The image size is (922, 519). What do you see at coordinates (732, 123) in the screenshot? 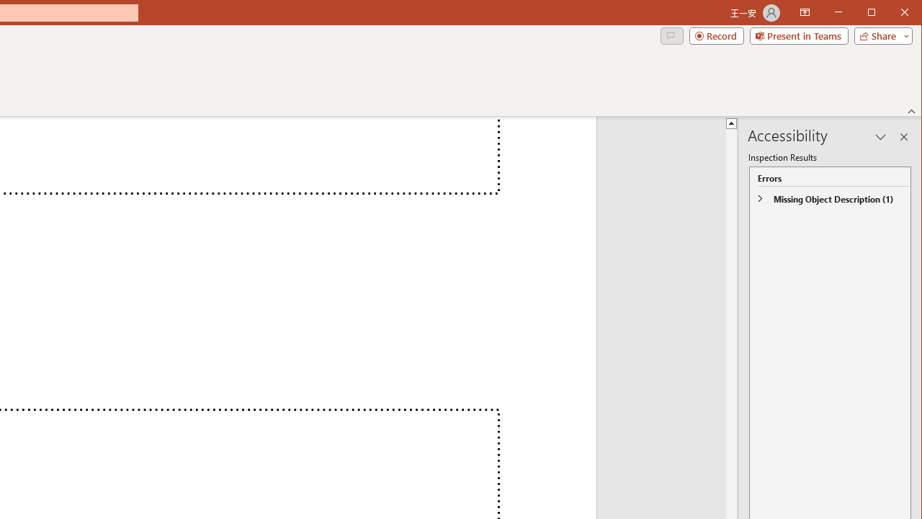
I see `Line up` at bounding box center [732, 123].